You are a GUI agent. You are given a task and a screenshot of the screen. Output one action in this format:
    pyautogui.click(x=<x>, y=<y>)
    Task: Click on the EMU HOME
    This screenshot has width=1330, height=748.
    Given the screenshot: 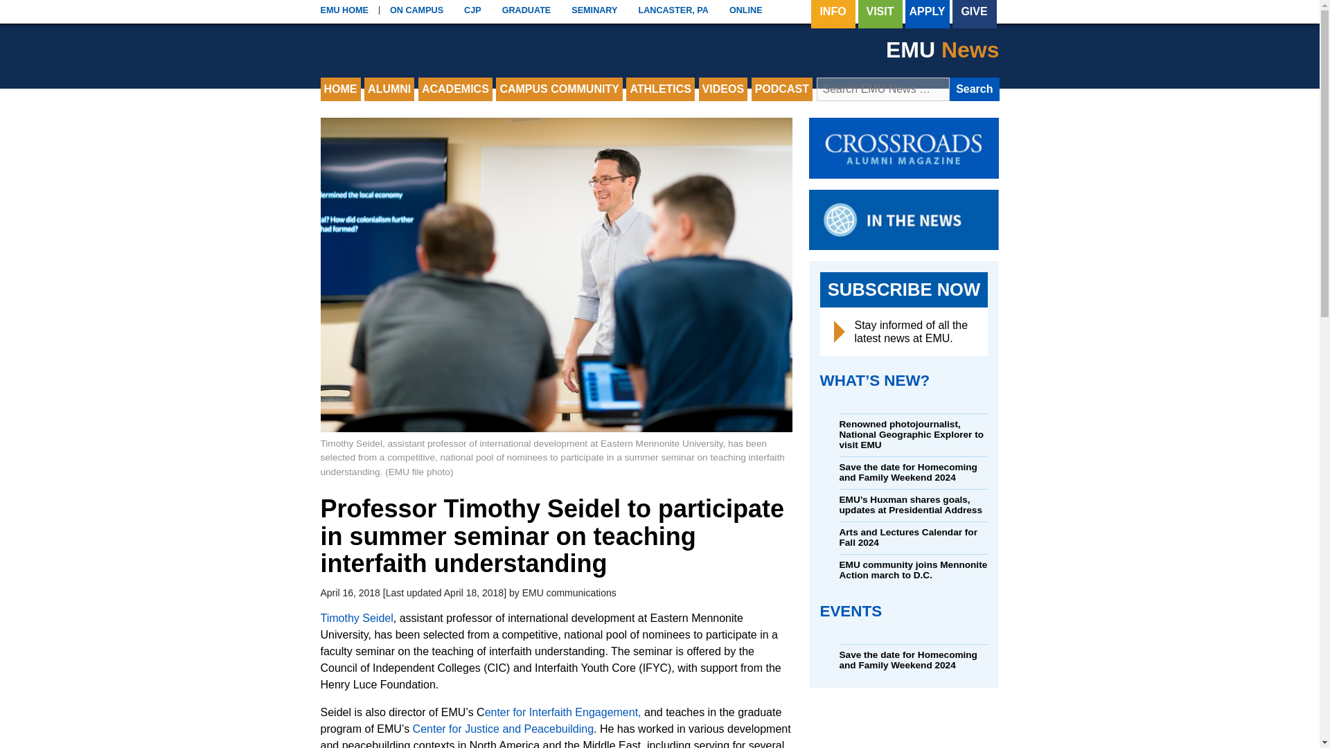 What is the action you would take?
    pyautogui.click(x=344, y=10)
    